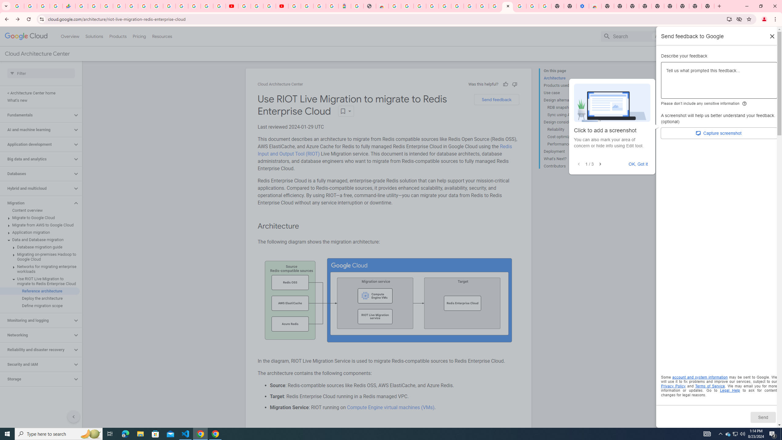 The image size is (782, 440). What do you see at coordinates (40, 306) in the screenshot?
I see `Define migration scope` at bounding box center [40, 306].